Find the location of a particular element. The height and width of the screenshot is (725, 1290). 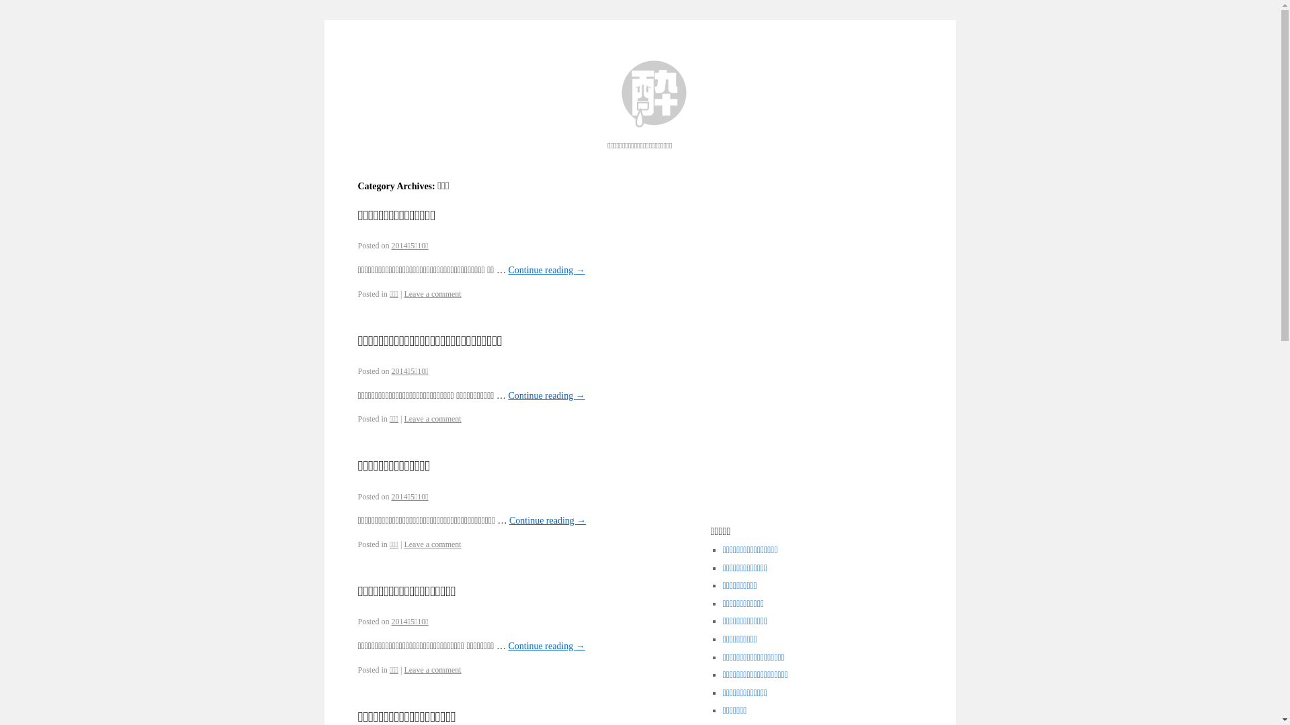

Leave a comment is located at coordinates (433, 294).